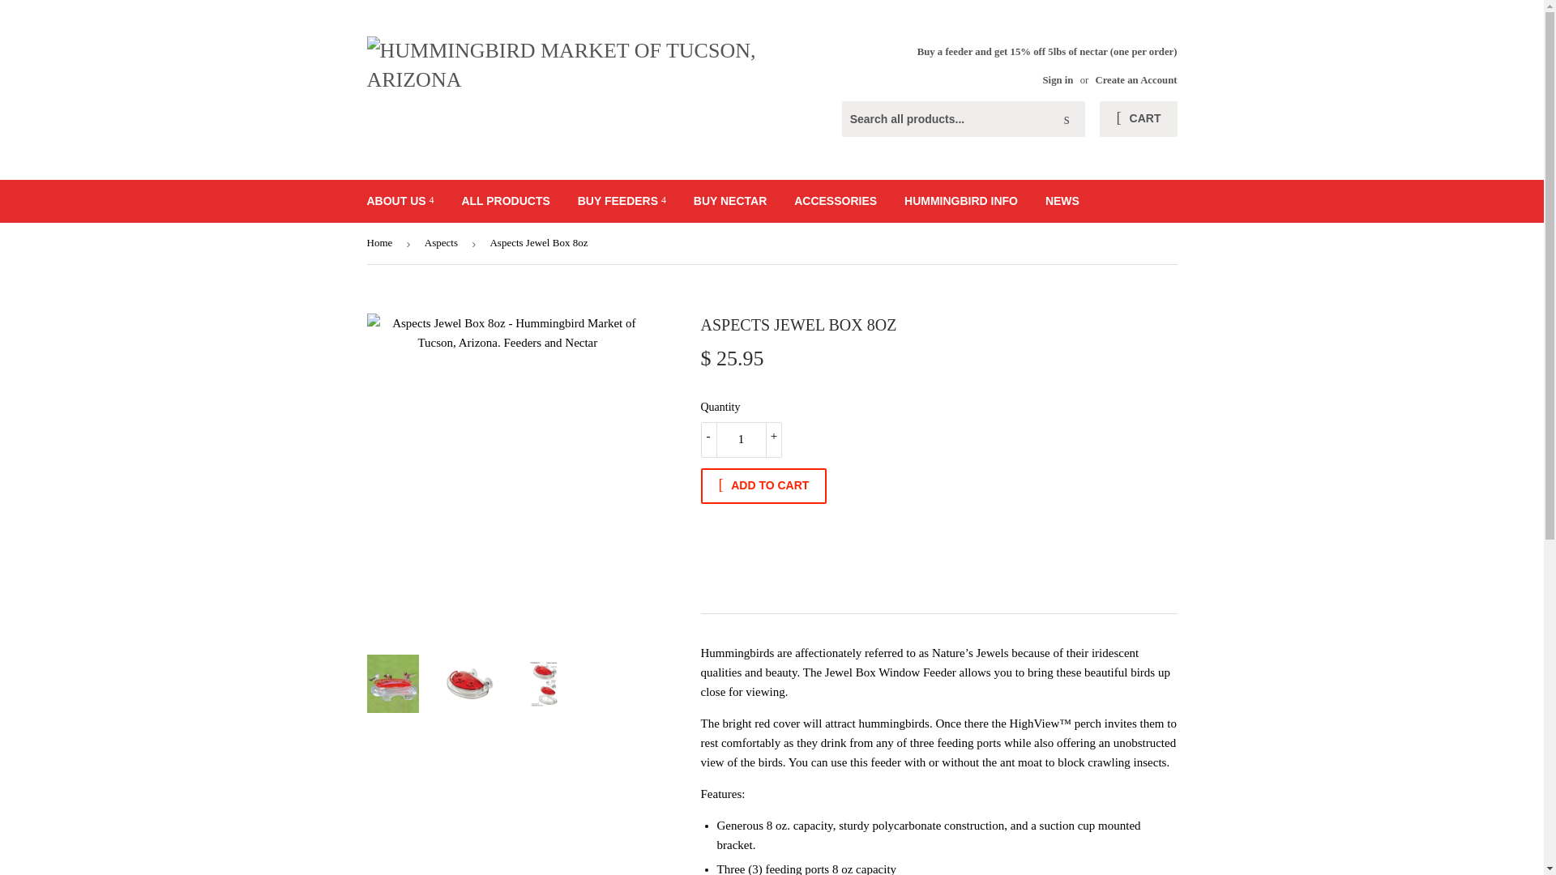  I want to click on Search, so click(1067, 120).